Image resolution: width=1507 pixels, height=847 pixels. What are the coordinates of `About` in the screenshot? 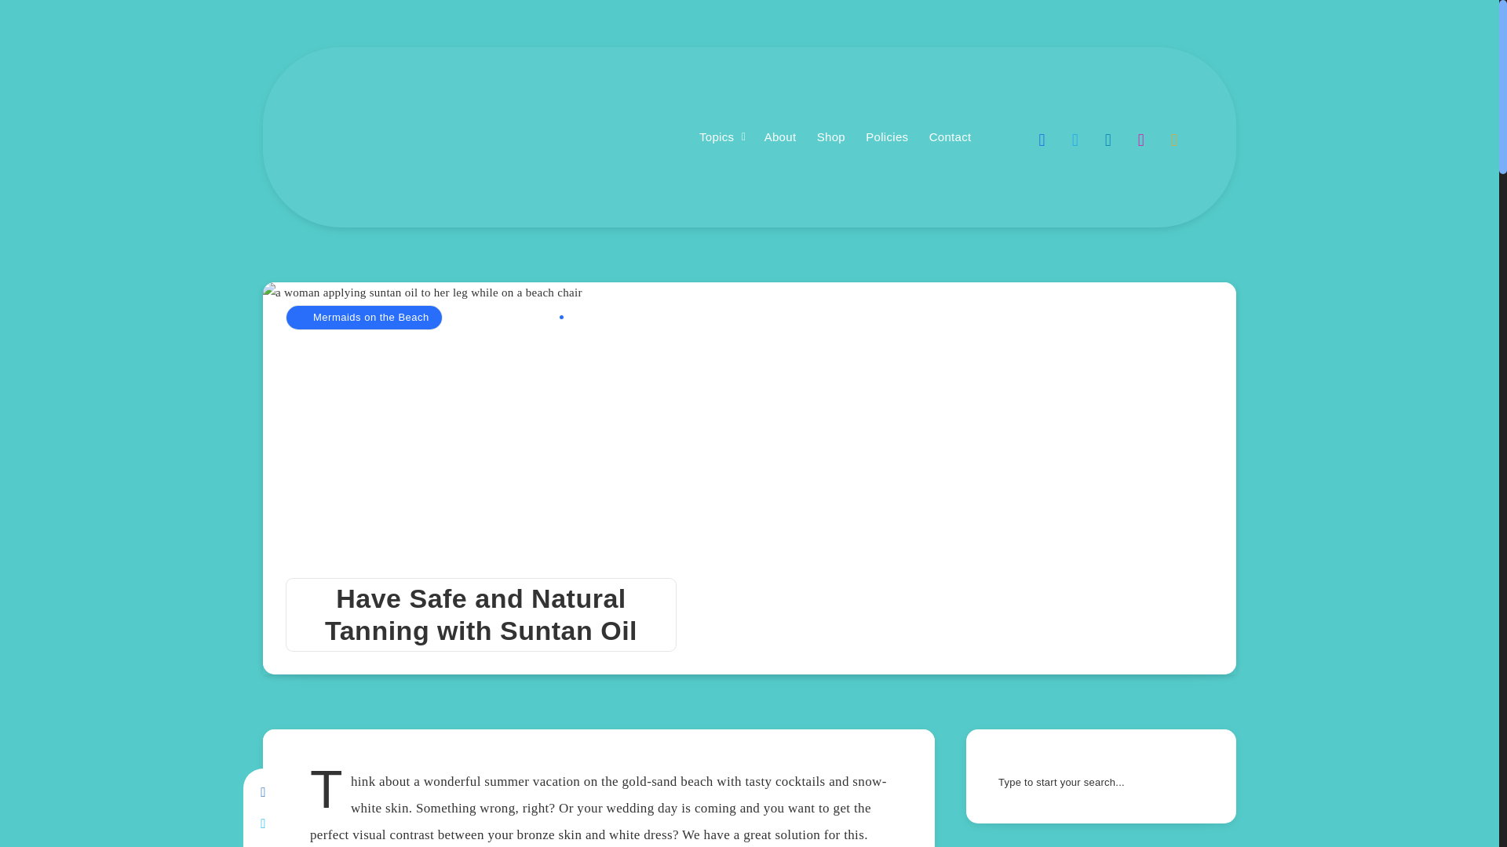 It's located at (780, 137).